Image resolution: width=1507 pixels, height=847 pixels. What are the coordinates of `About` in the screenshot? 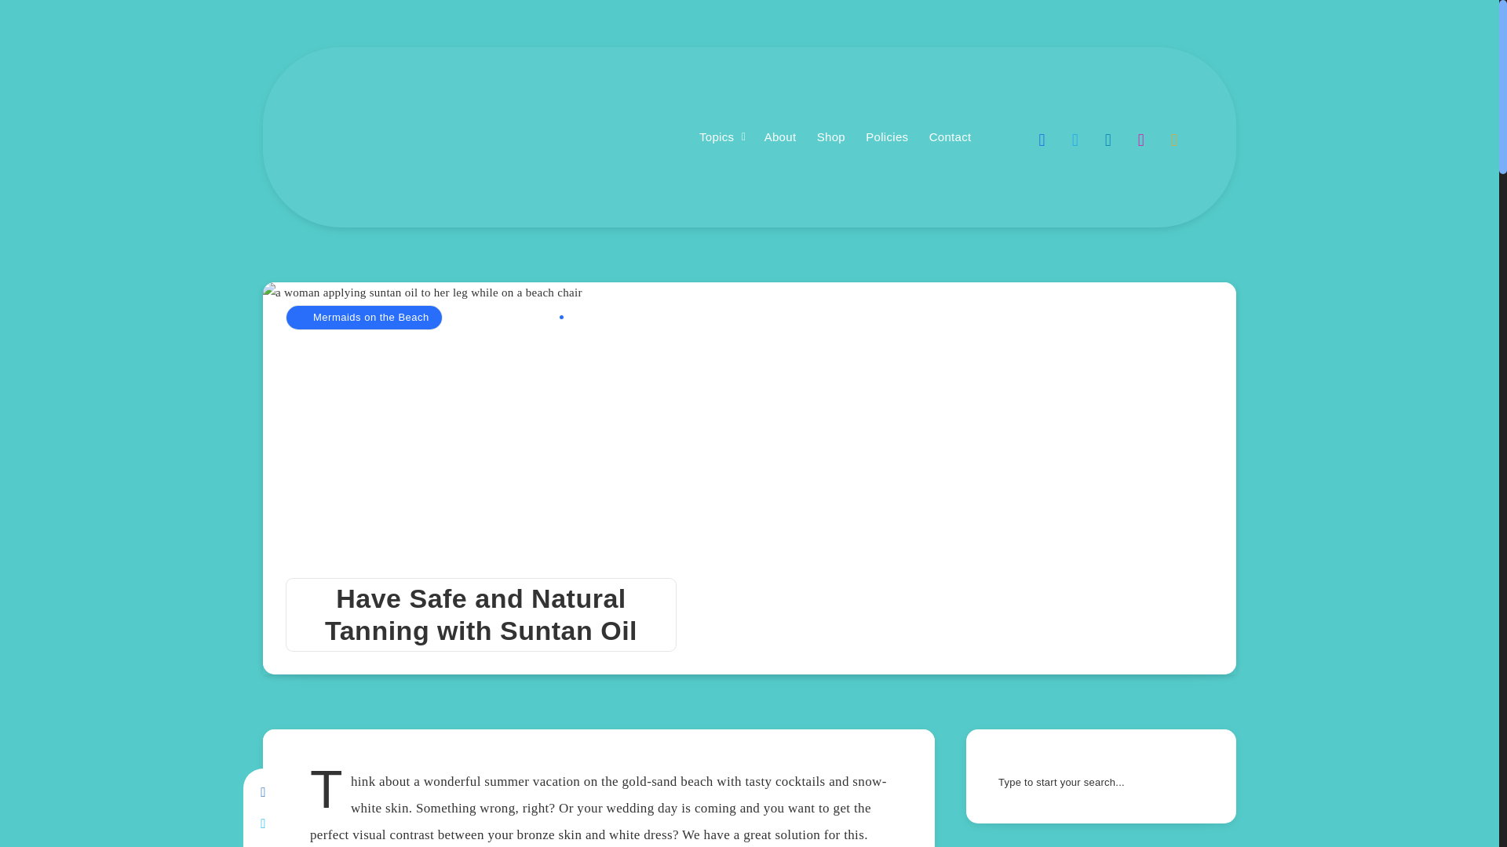 It's located at (780, 137).